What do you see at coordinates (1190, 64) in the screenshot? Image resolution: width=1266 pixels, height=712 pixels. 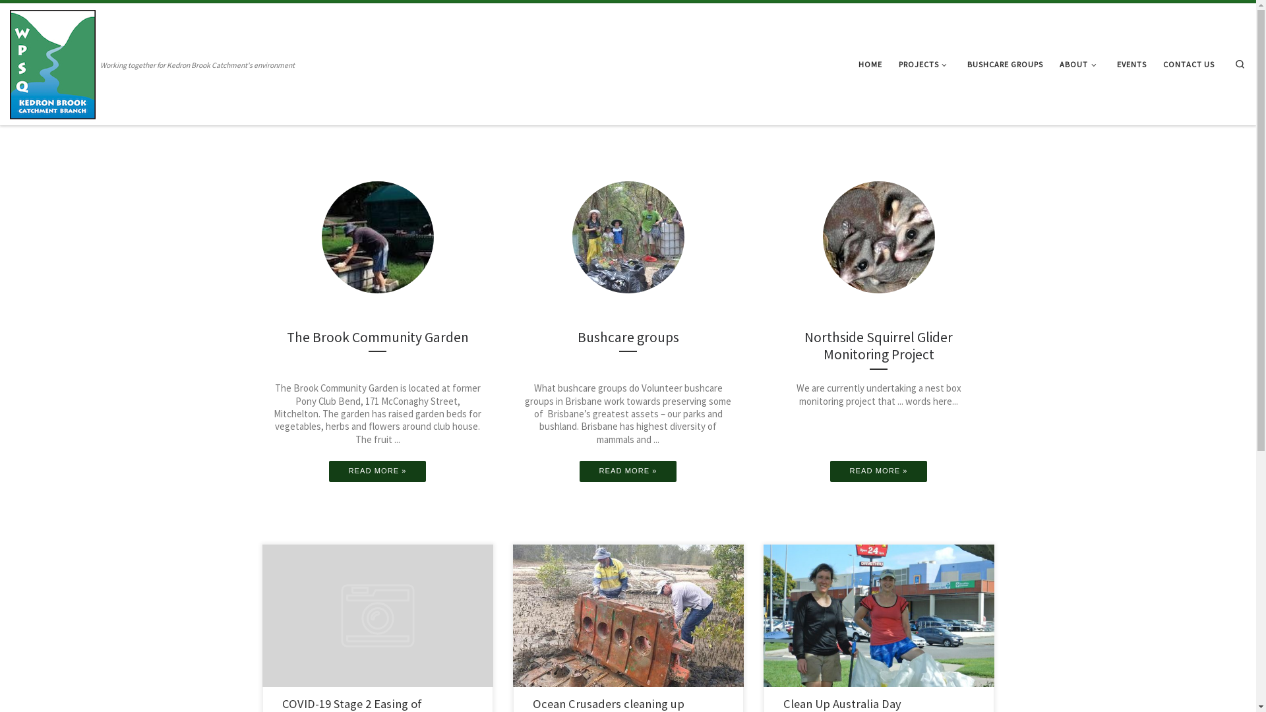 I see `CONTACT US` at bounding box center [1190, 64].